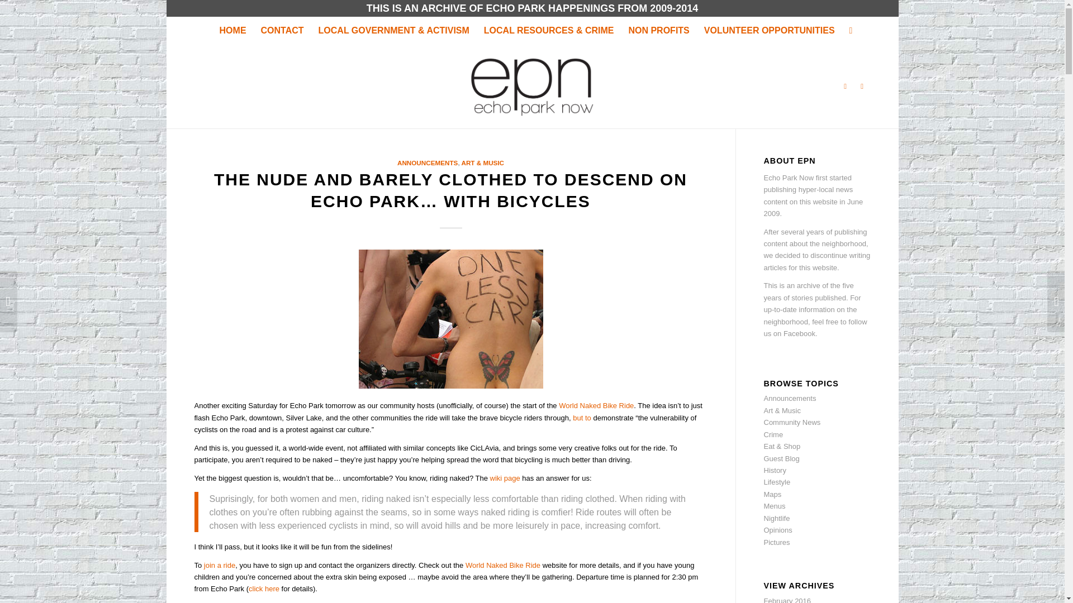 The width and height of the screenshot is (1073, 603). Describe the element at coordinates (503, 565) in the screenshot. I see `World Naked Bike Ride` at that location.